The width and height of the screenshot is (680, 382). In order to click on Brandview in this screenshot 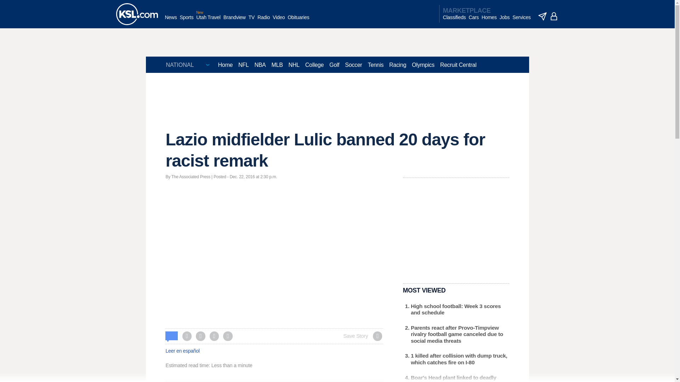, I will do `click(234, 21)`.